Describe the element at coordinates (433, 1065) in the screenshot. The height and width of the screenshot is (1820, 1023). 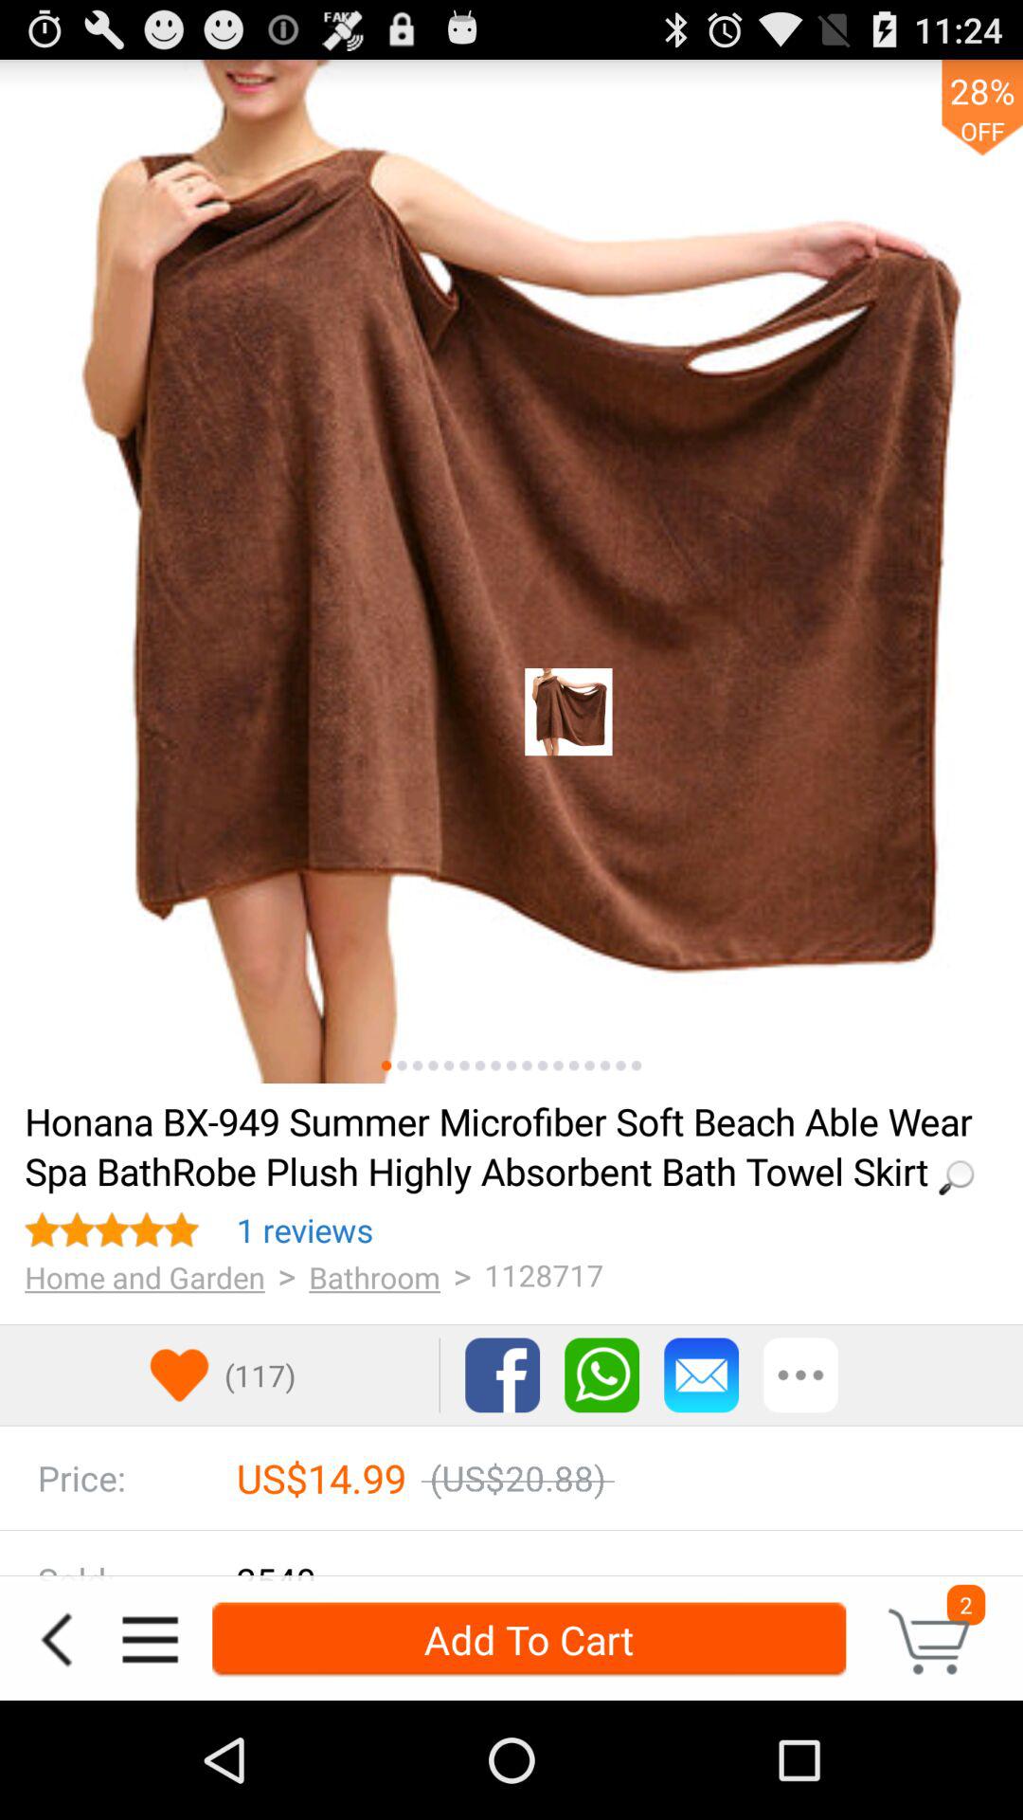
I see `select image option` at that location.